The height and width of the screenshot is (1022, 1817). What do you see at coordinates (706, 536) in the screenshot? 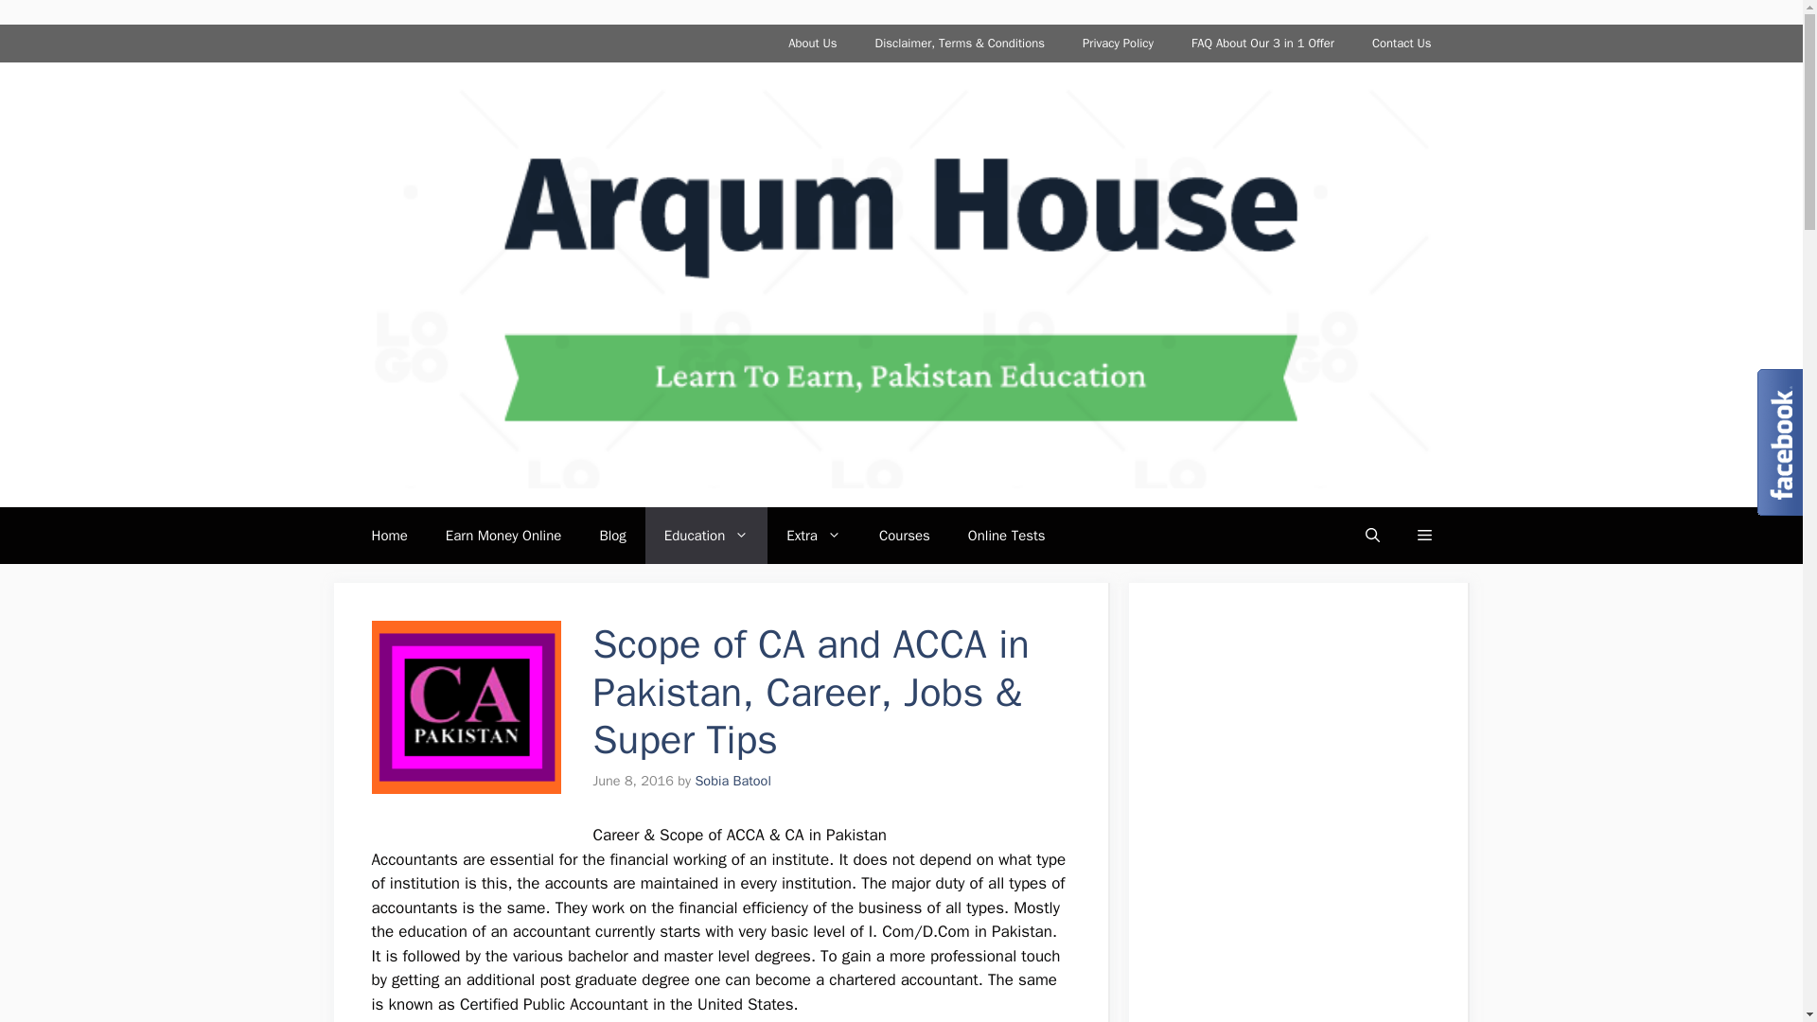
I see `Education` at bounding box center [706, 536].